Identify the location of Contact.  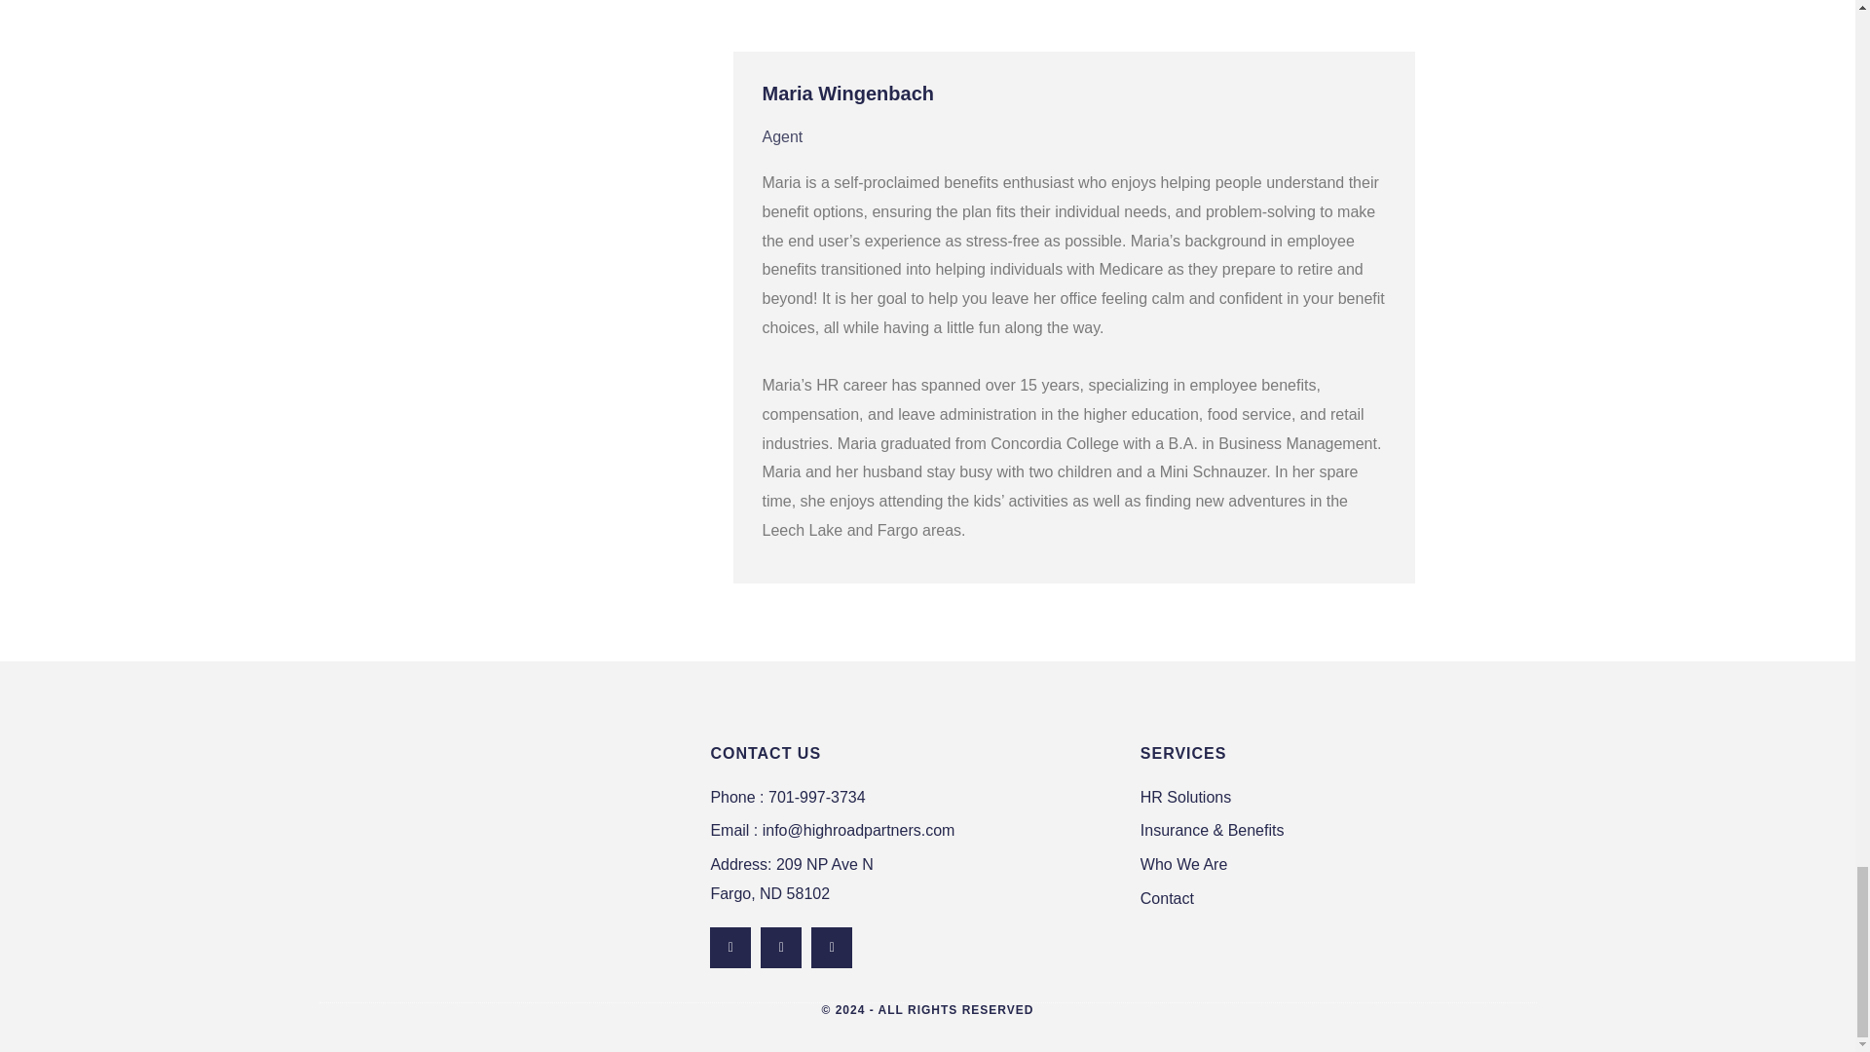
(781, 947).